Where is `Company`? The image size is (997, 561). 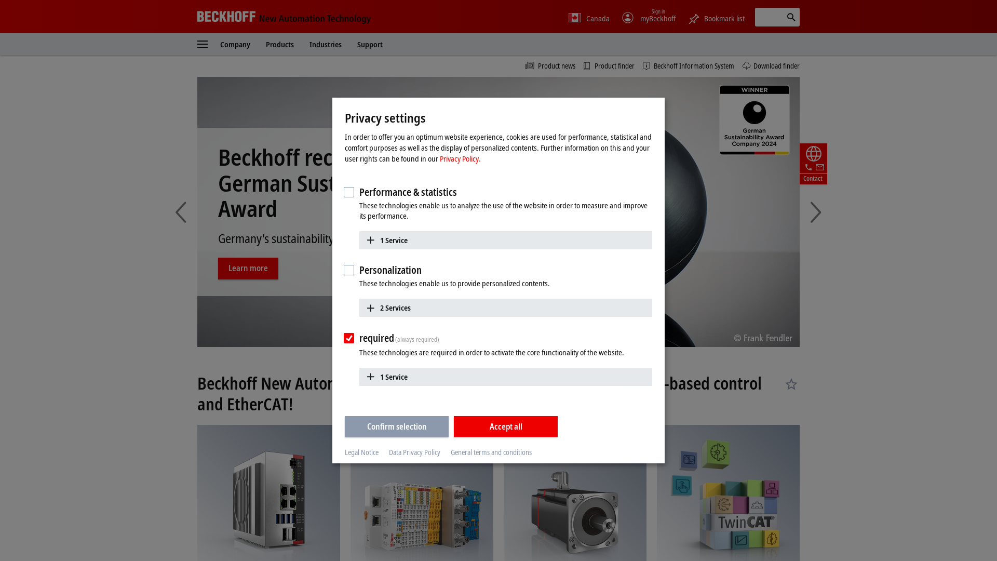
Company is located at coordinates (235, 44).